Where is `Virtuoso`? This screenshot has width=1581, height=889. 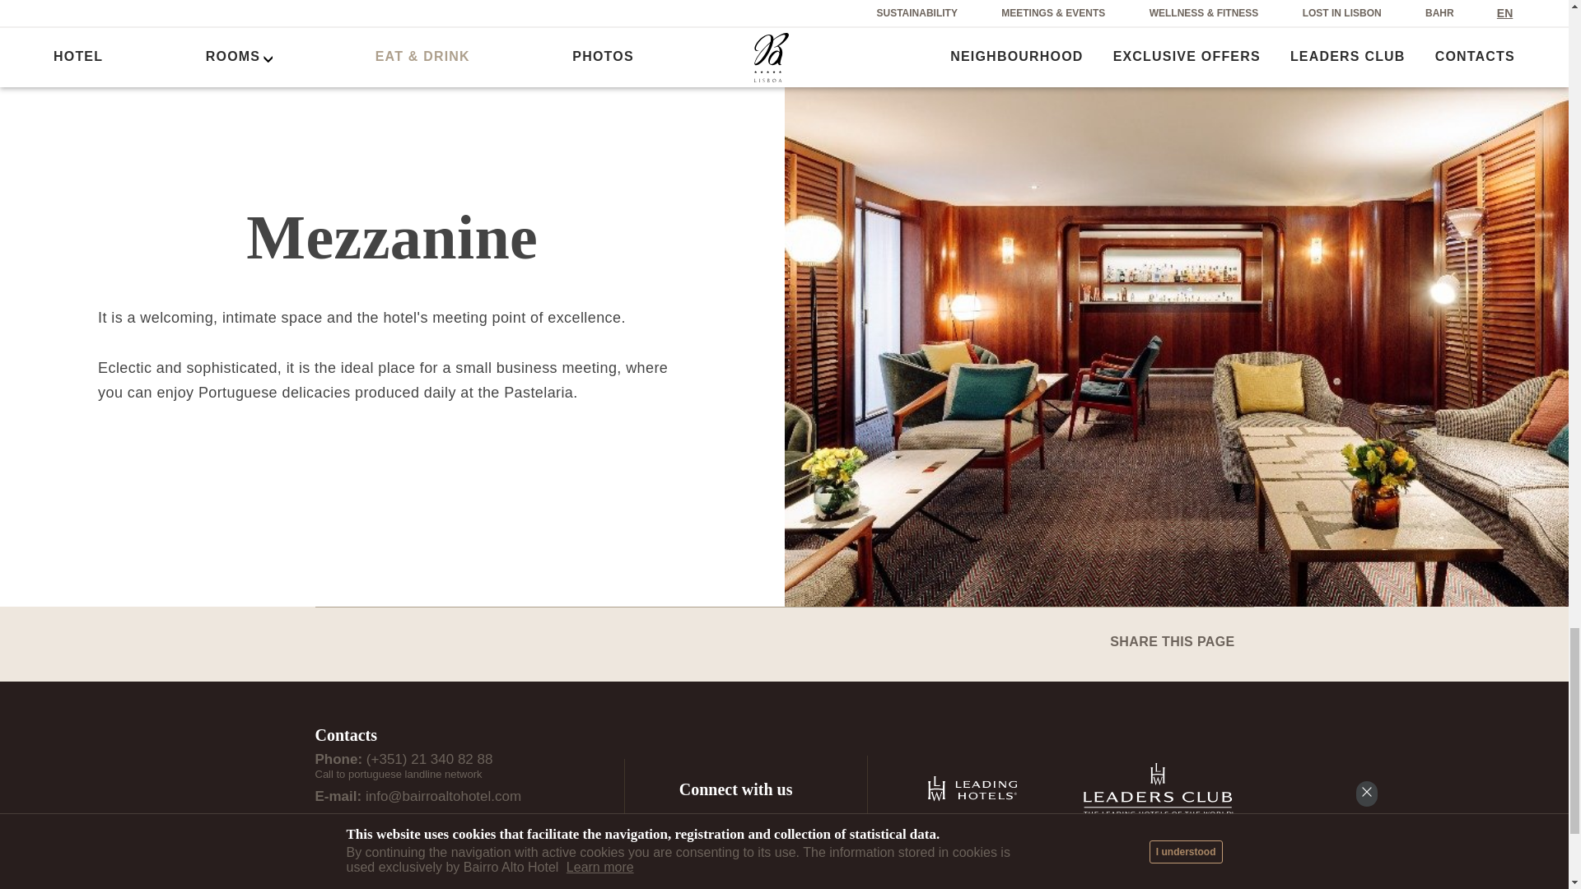 Virtuoso is located at coordinates (1186, 856).